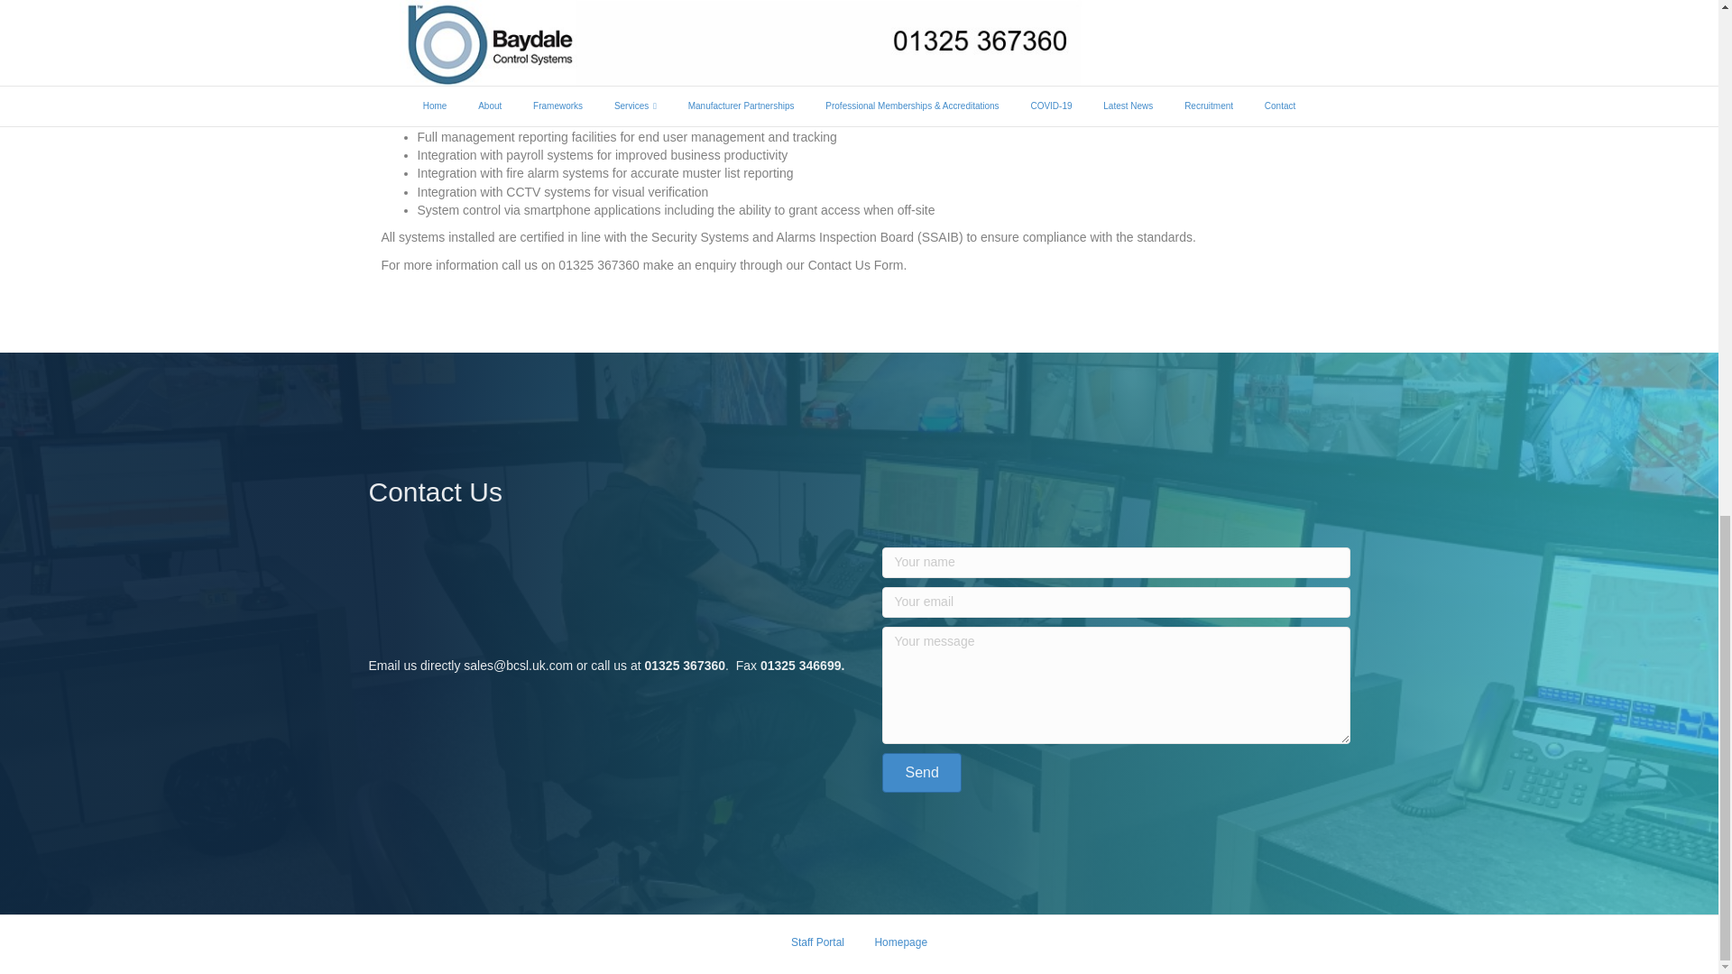 The width and height of the screenshot is (1732, 974). What do you see at coordinates (921, 772) in the screenshot?
I see `Send` at bounding box center [921, 772].